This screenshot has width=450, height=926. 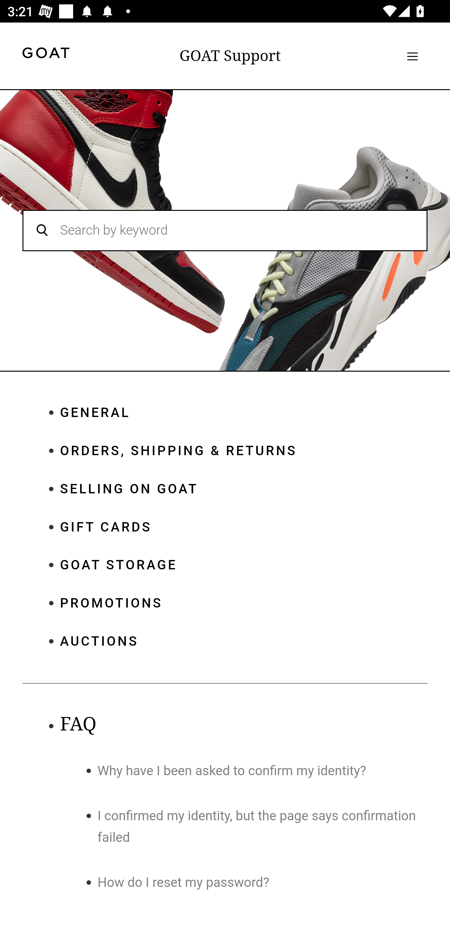 I want to click on ORDERS, SHIPPING & RETURNS, so click(x=244, y=451).